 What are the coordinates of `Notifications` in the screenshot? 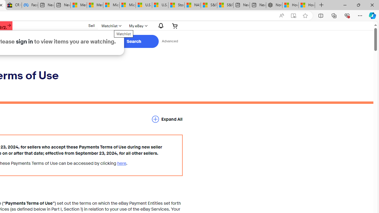 It's located at (159, 26).